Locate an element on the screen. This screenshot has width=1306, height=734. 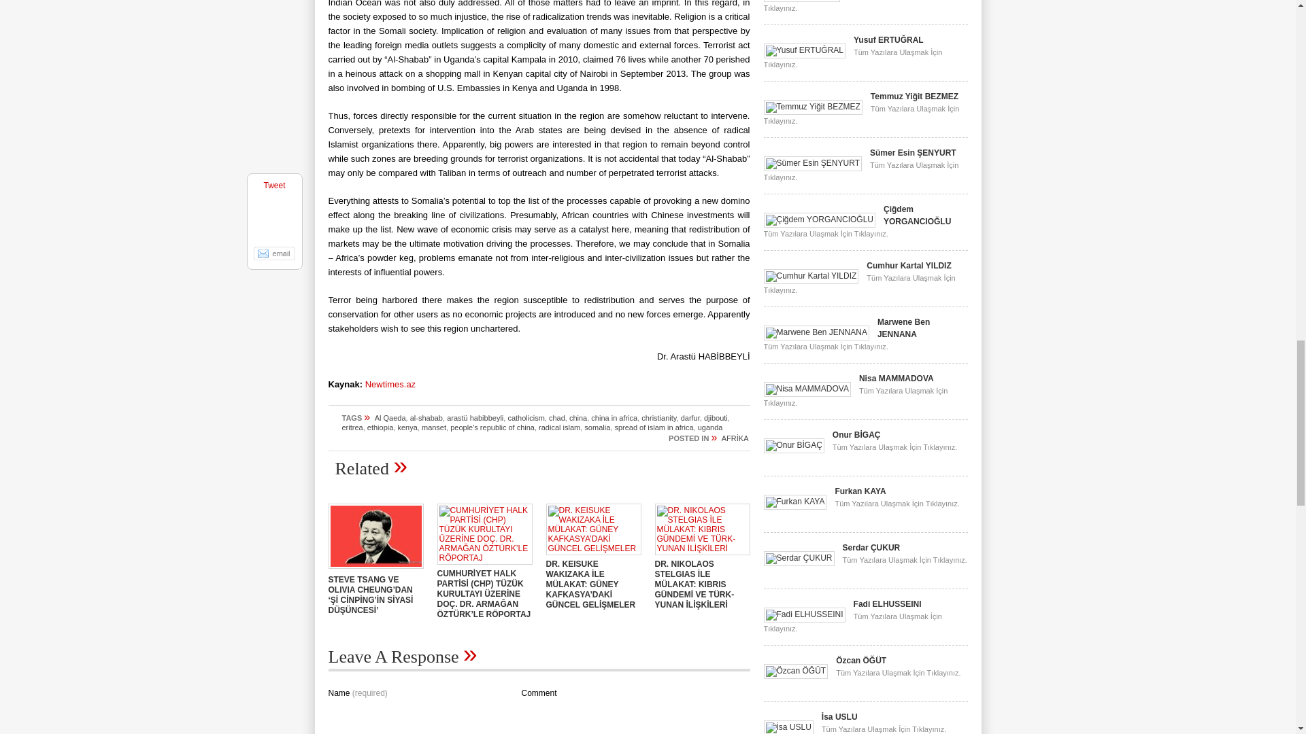
Newtimes.az is located at coordinates (390, 385).